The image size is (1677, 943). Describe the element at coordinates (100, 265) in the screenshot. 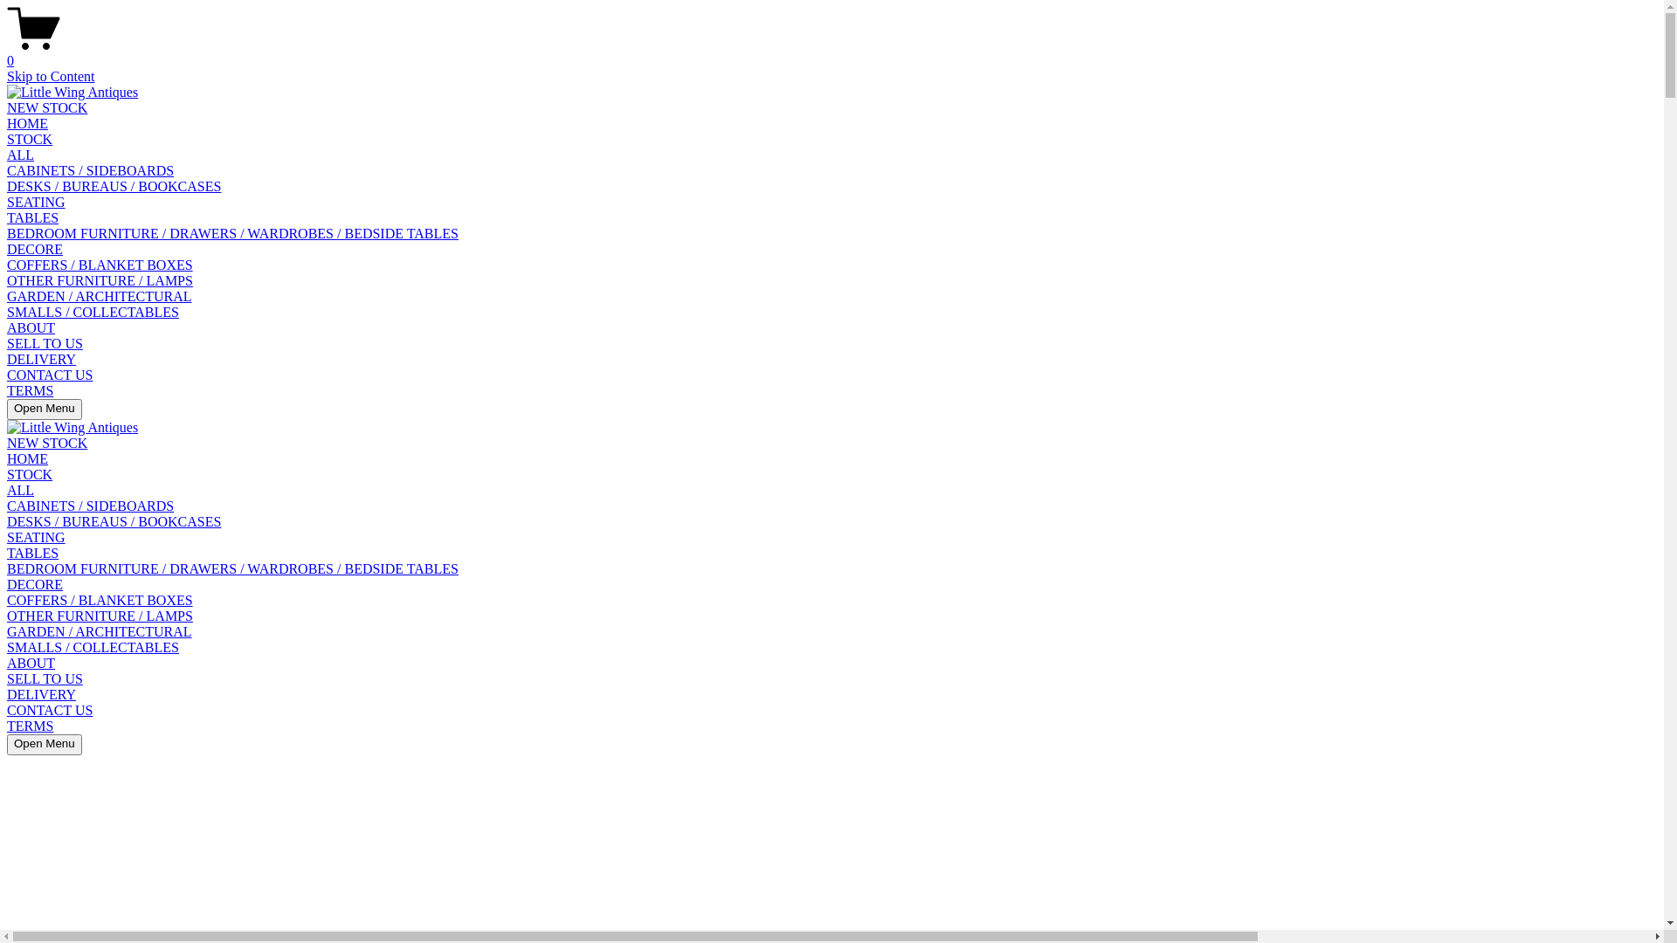

I see `COFFERS / BLANKET BOXES` at that location.